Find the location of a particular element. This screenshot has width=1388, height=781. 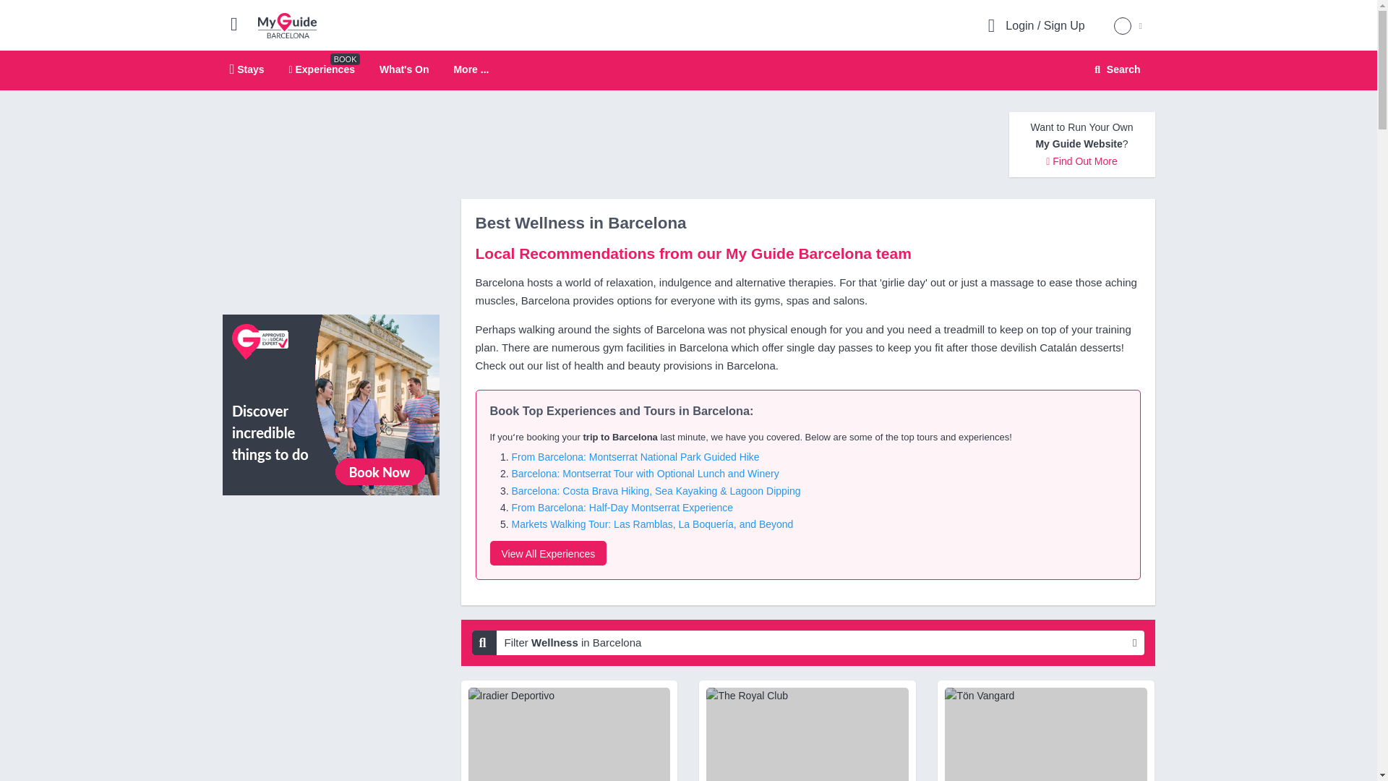

What's On is located at coordinates (287, 25).